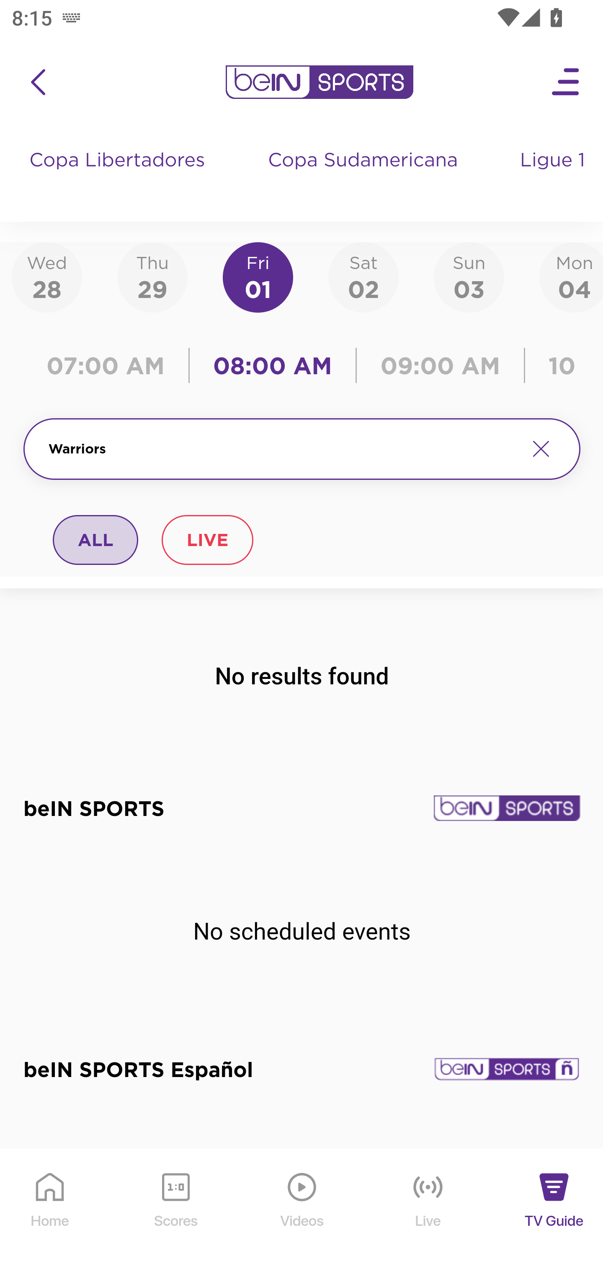 This screenshot has height=1274, width=603. I want to click on Sun03, so click(469, 277).